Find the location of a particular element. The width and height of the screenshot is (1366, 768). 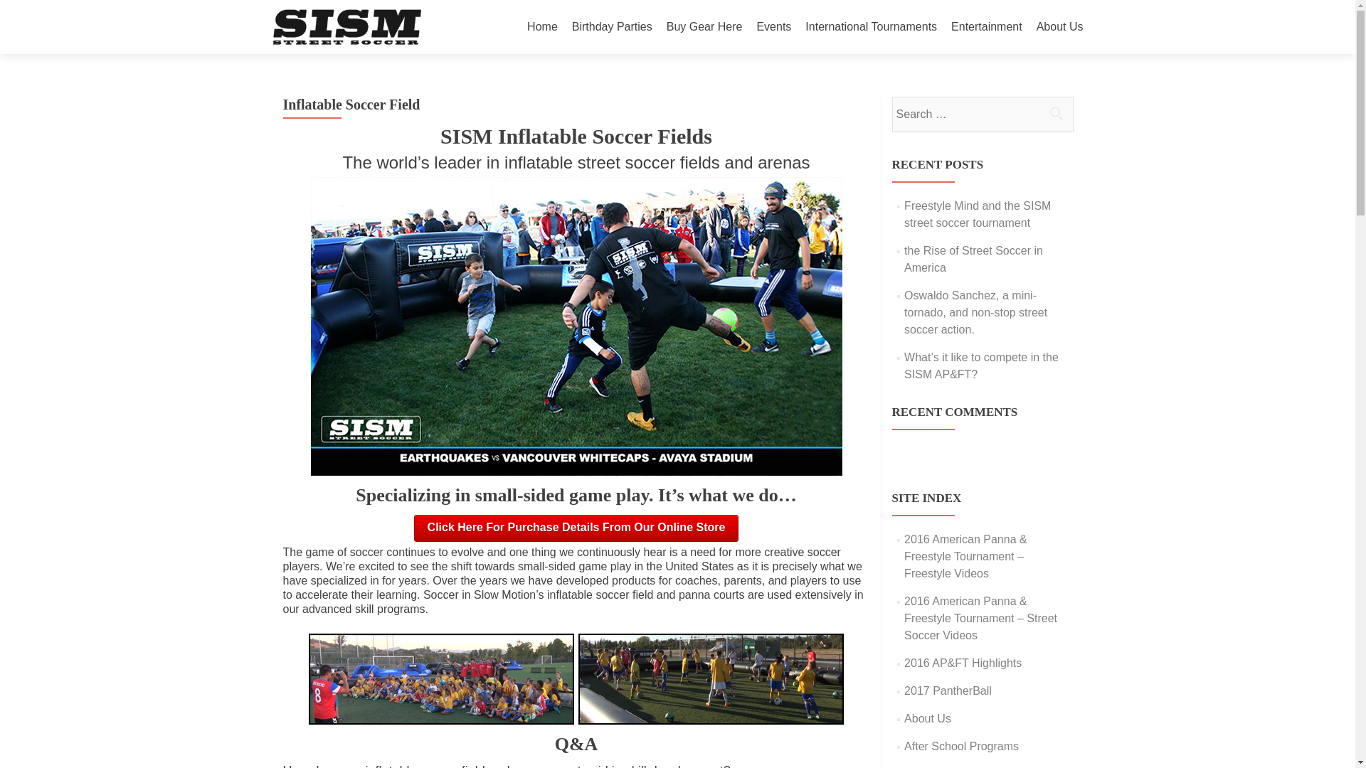

Click Here For Purchase Details From Our Online Store is located at coordinates (576, 528).